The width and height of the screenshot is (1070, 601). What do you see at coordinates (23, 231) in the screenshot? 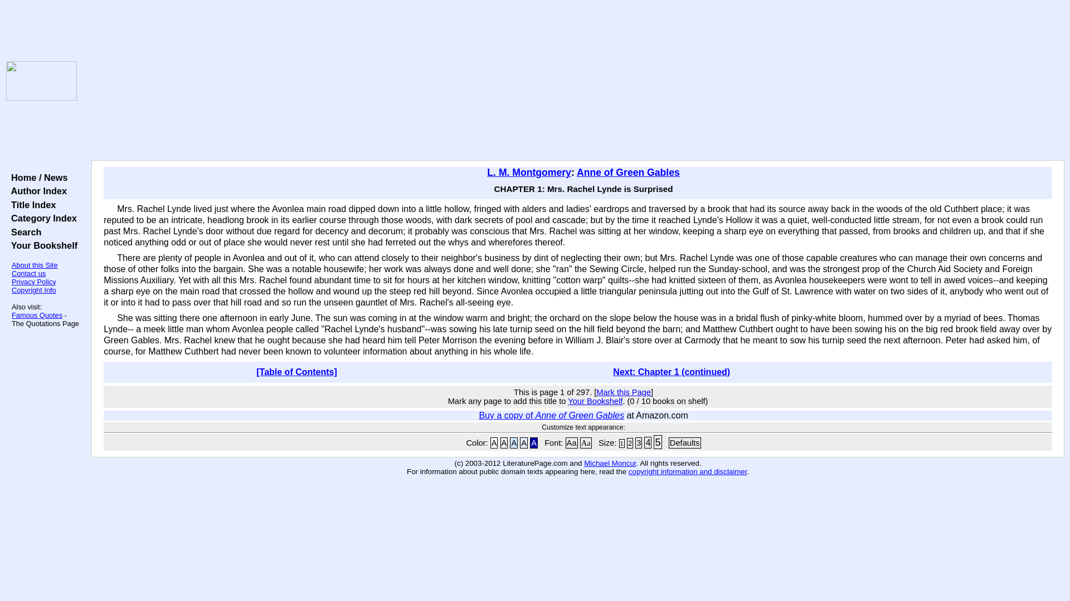
I see `  Search` at bounding box center [23, 231].